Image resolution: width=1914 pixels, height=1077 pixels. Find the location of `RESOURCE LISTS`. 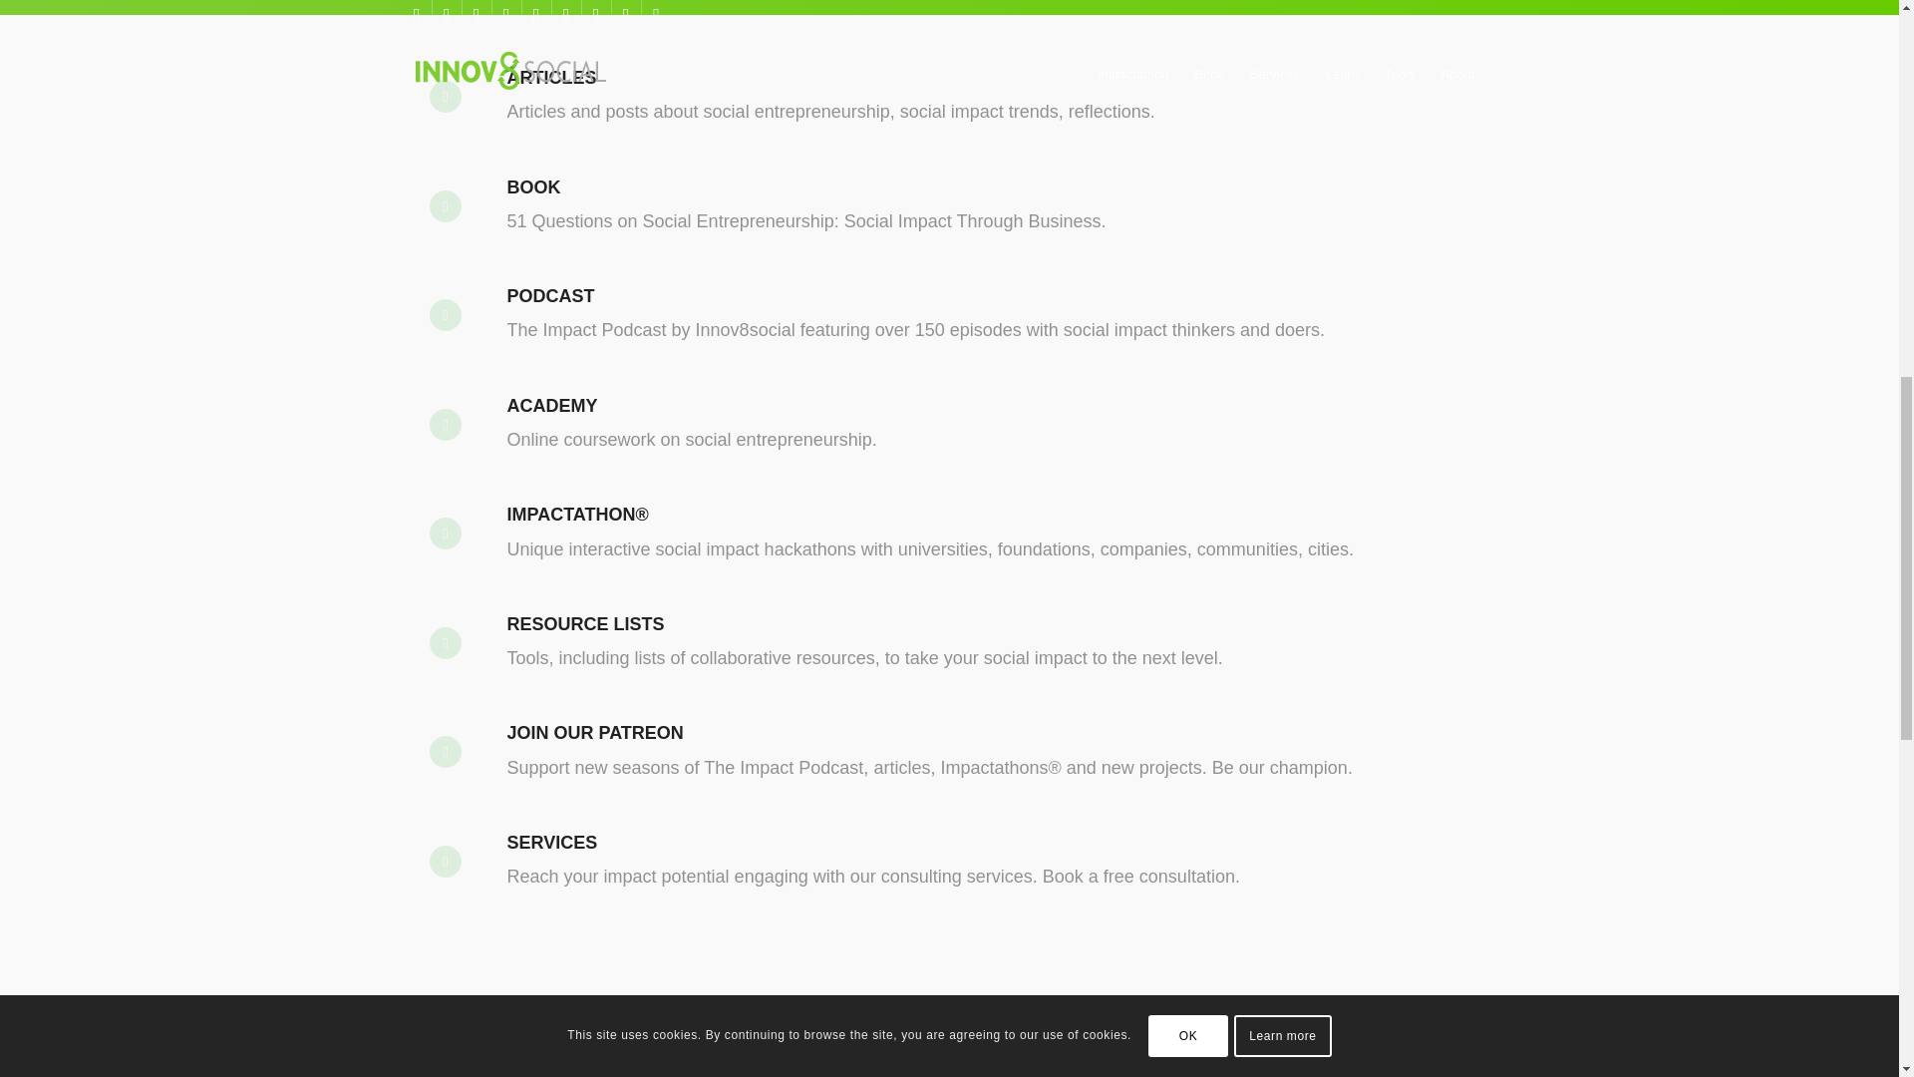

RESOURCE LISTS is located at coordinates (585, 624).